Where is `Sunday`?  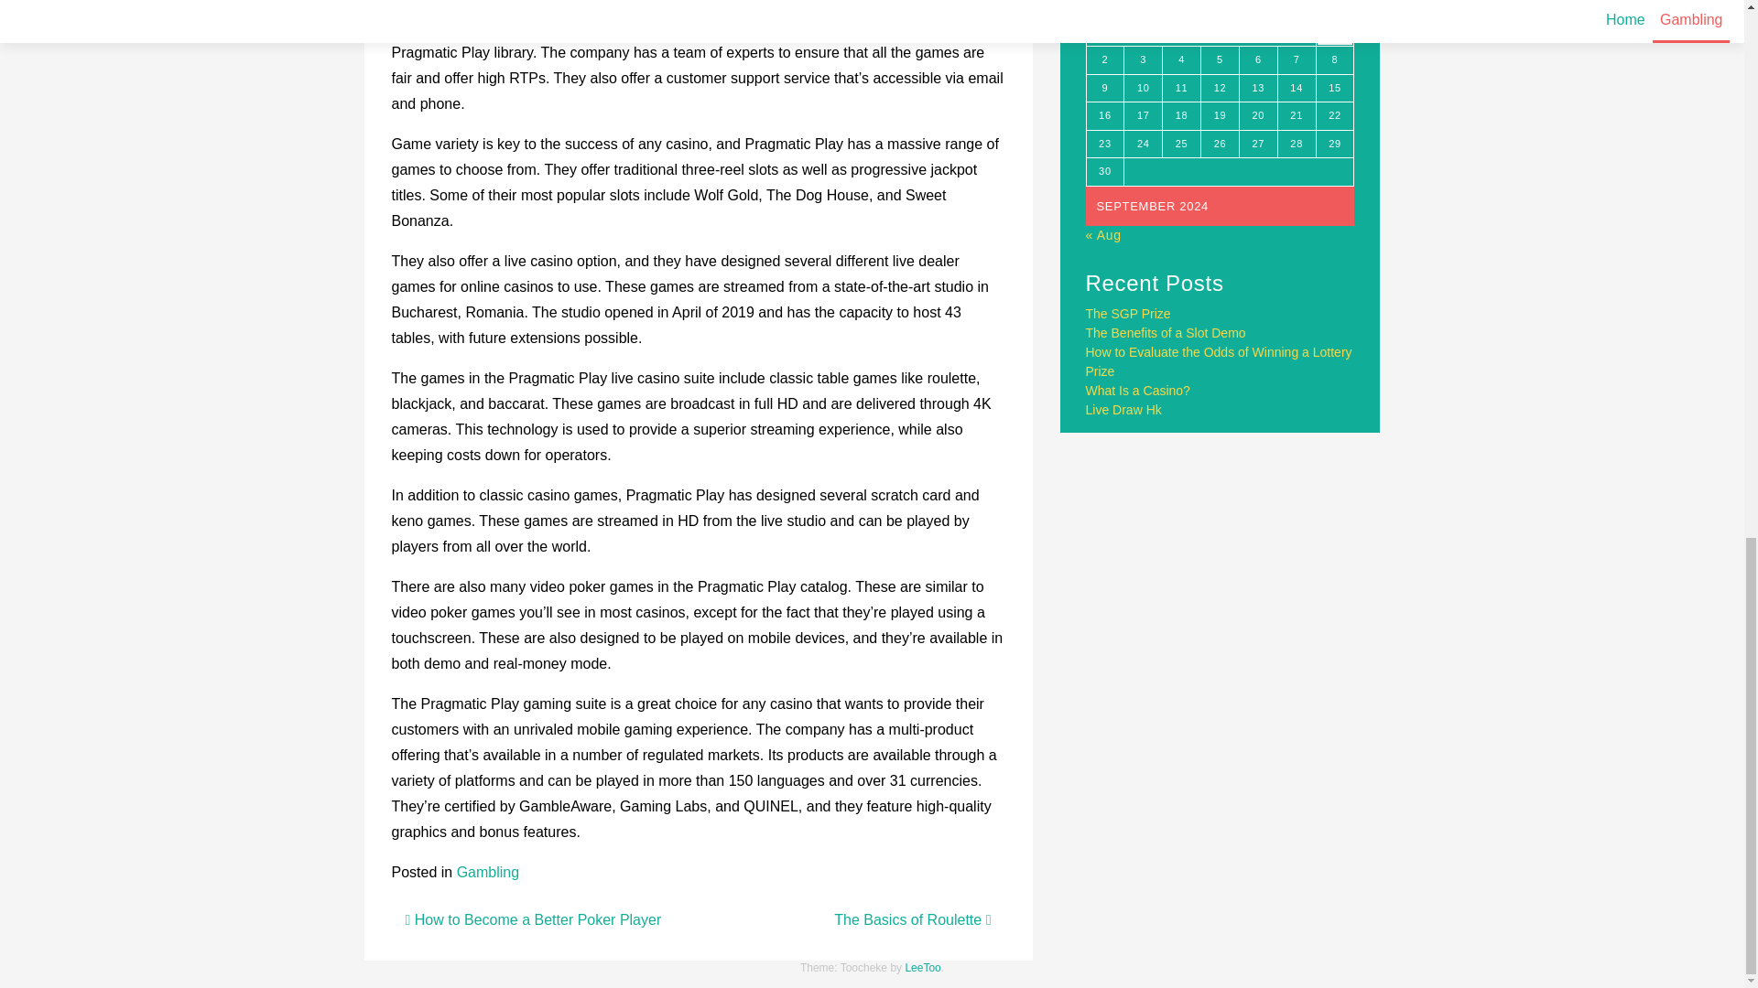 Sunday is located at coordinates (1334, 9).